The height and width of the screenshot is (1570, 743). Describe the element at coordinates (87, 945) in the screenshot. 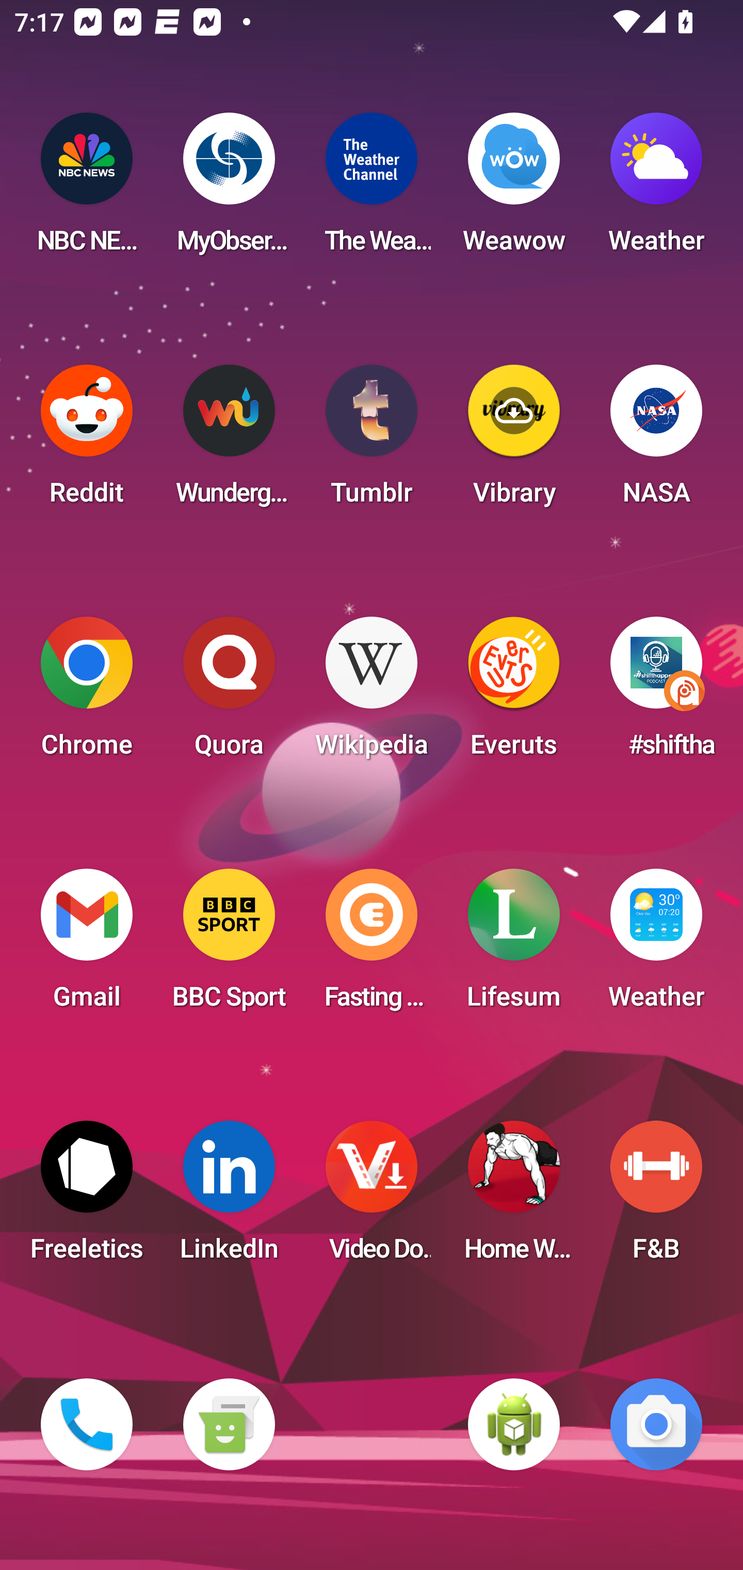

I see `Gmail` at that location.